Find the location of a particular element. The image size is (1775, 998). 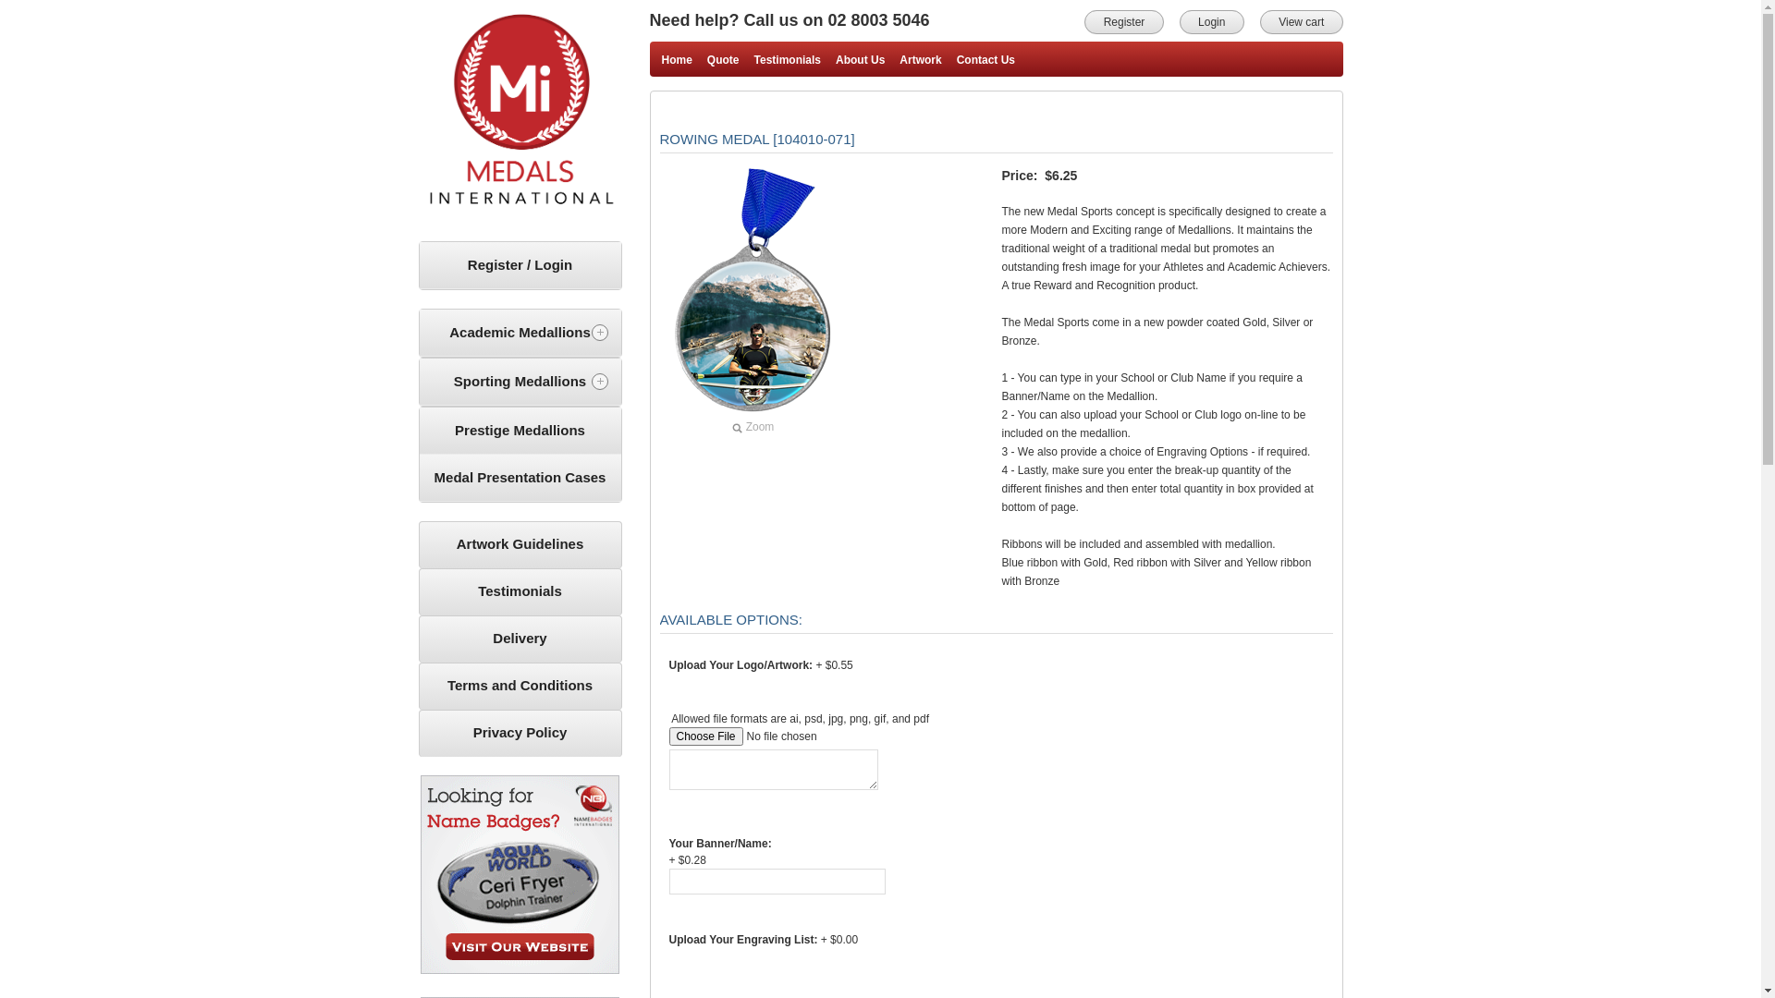

Canon EOS 5D is located at coordinates (753, 293).